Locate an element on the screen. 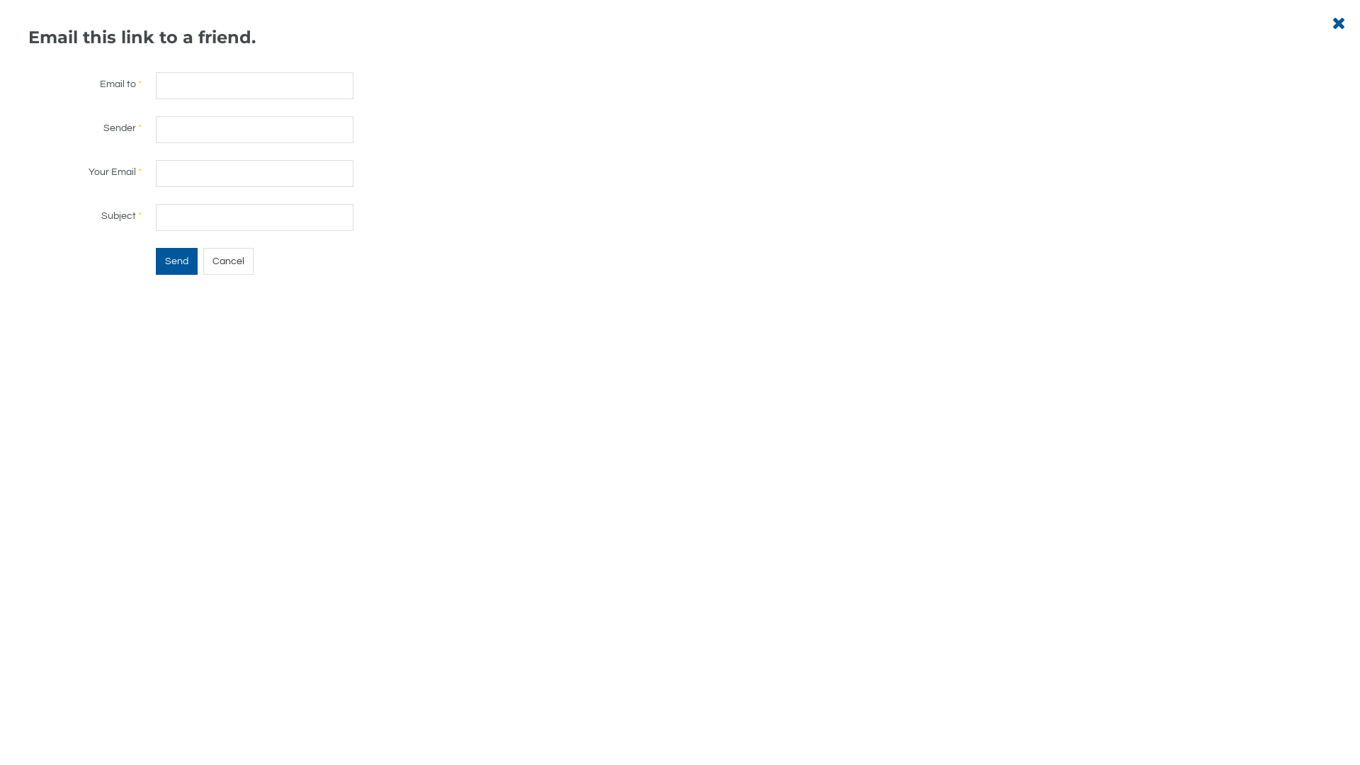  Cancel is located at coordinates (228, 261).